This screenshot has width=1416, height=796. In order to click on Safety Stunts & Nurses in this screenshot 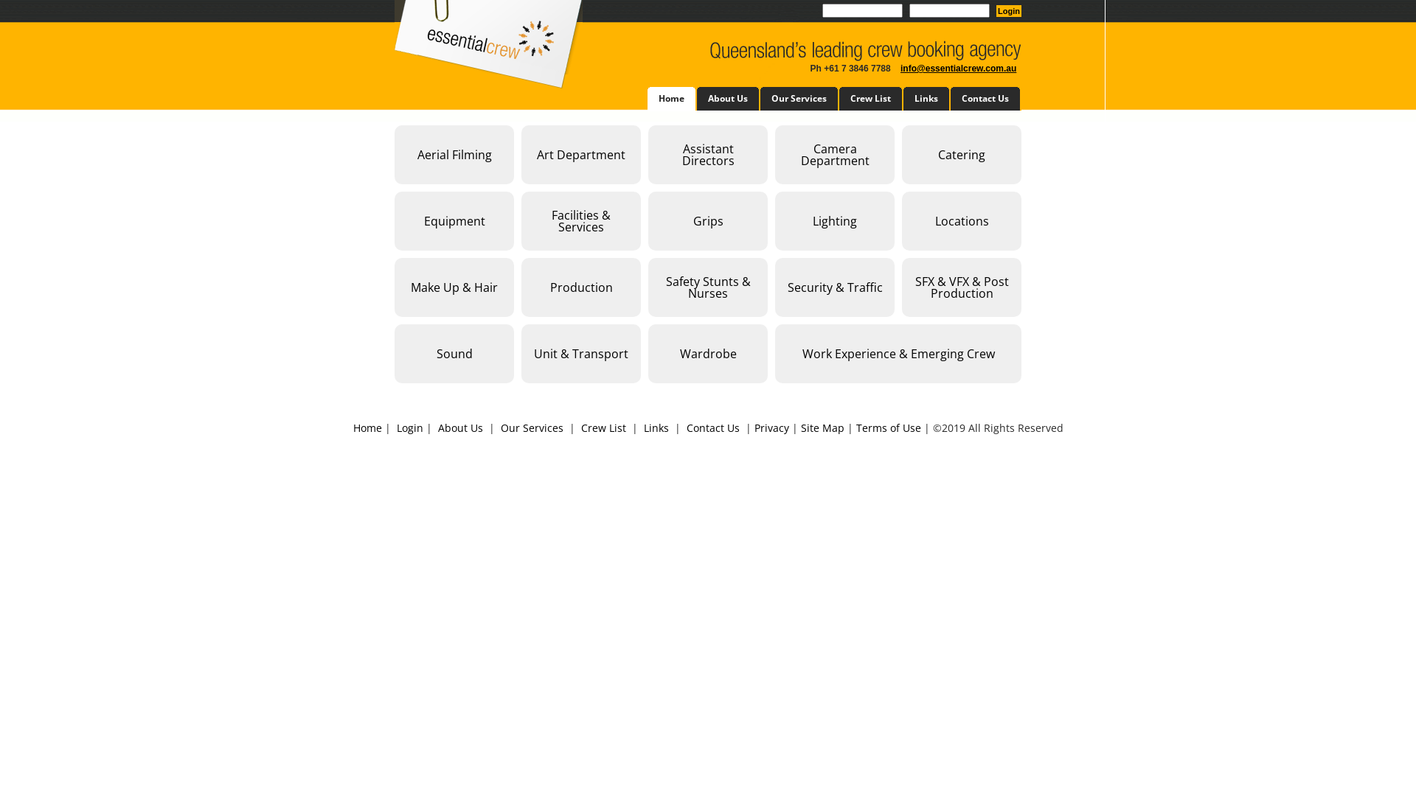, I will do `click(708, 287)`.